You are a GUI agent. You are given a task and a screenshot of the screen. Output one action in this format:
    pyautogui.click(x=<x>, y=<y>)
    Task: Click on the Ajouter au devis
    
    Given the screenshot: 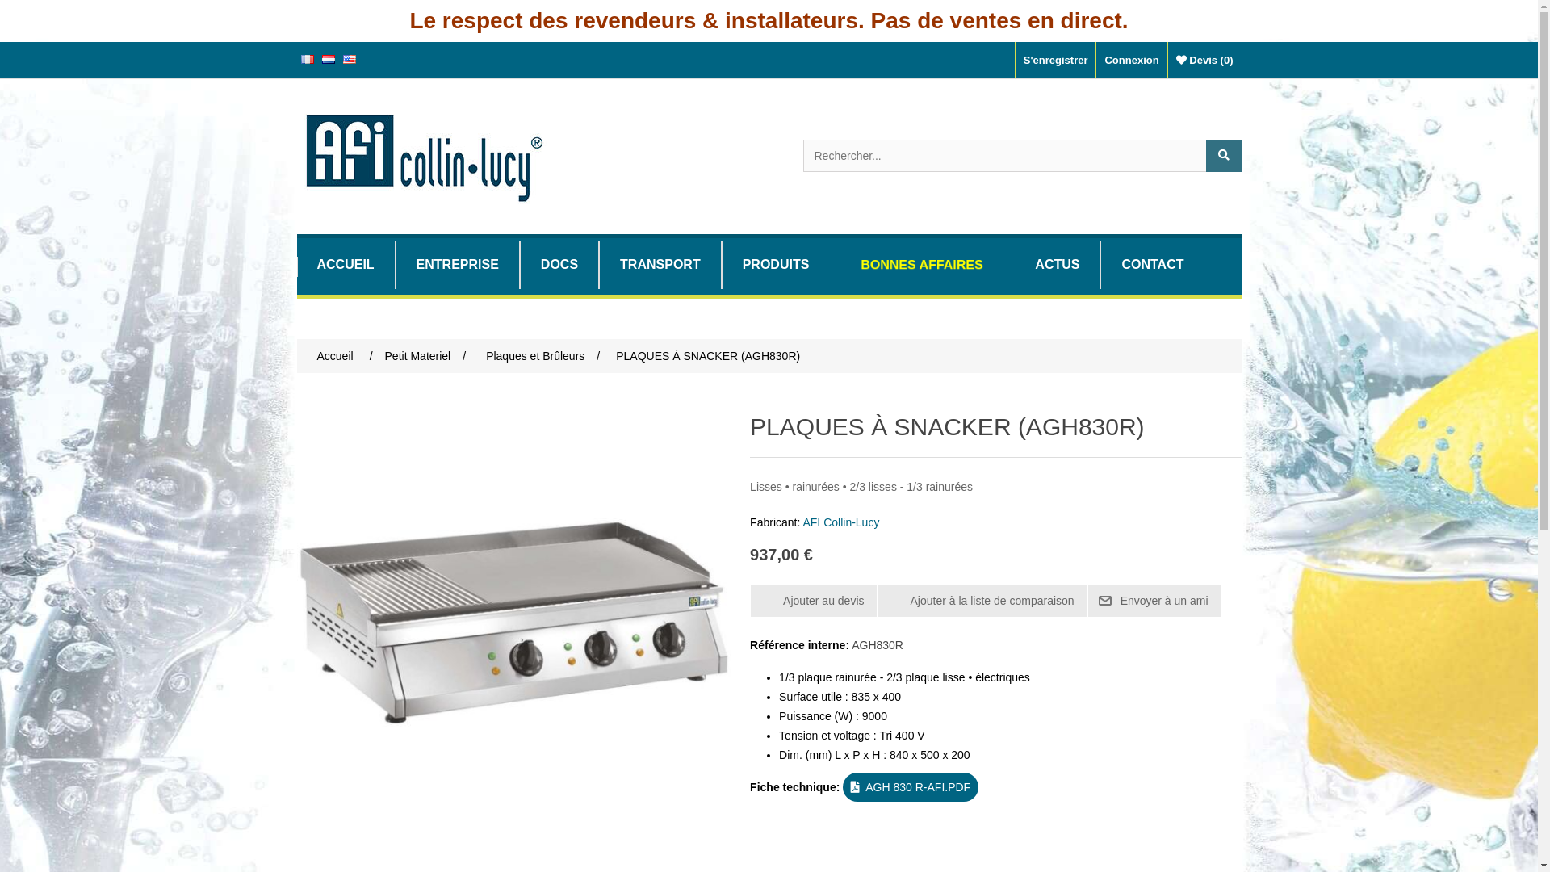 What is the action you would take?
    pyautogui.click(x=814, y=601)
    